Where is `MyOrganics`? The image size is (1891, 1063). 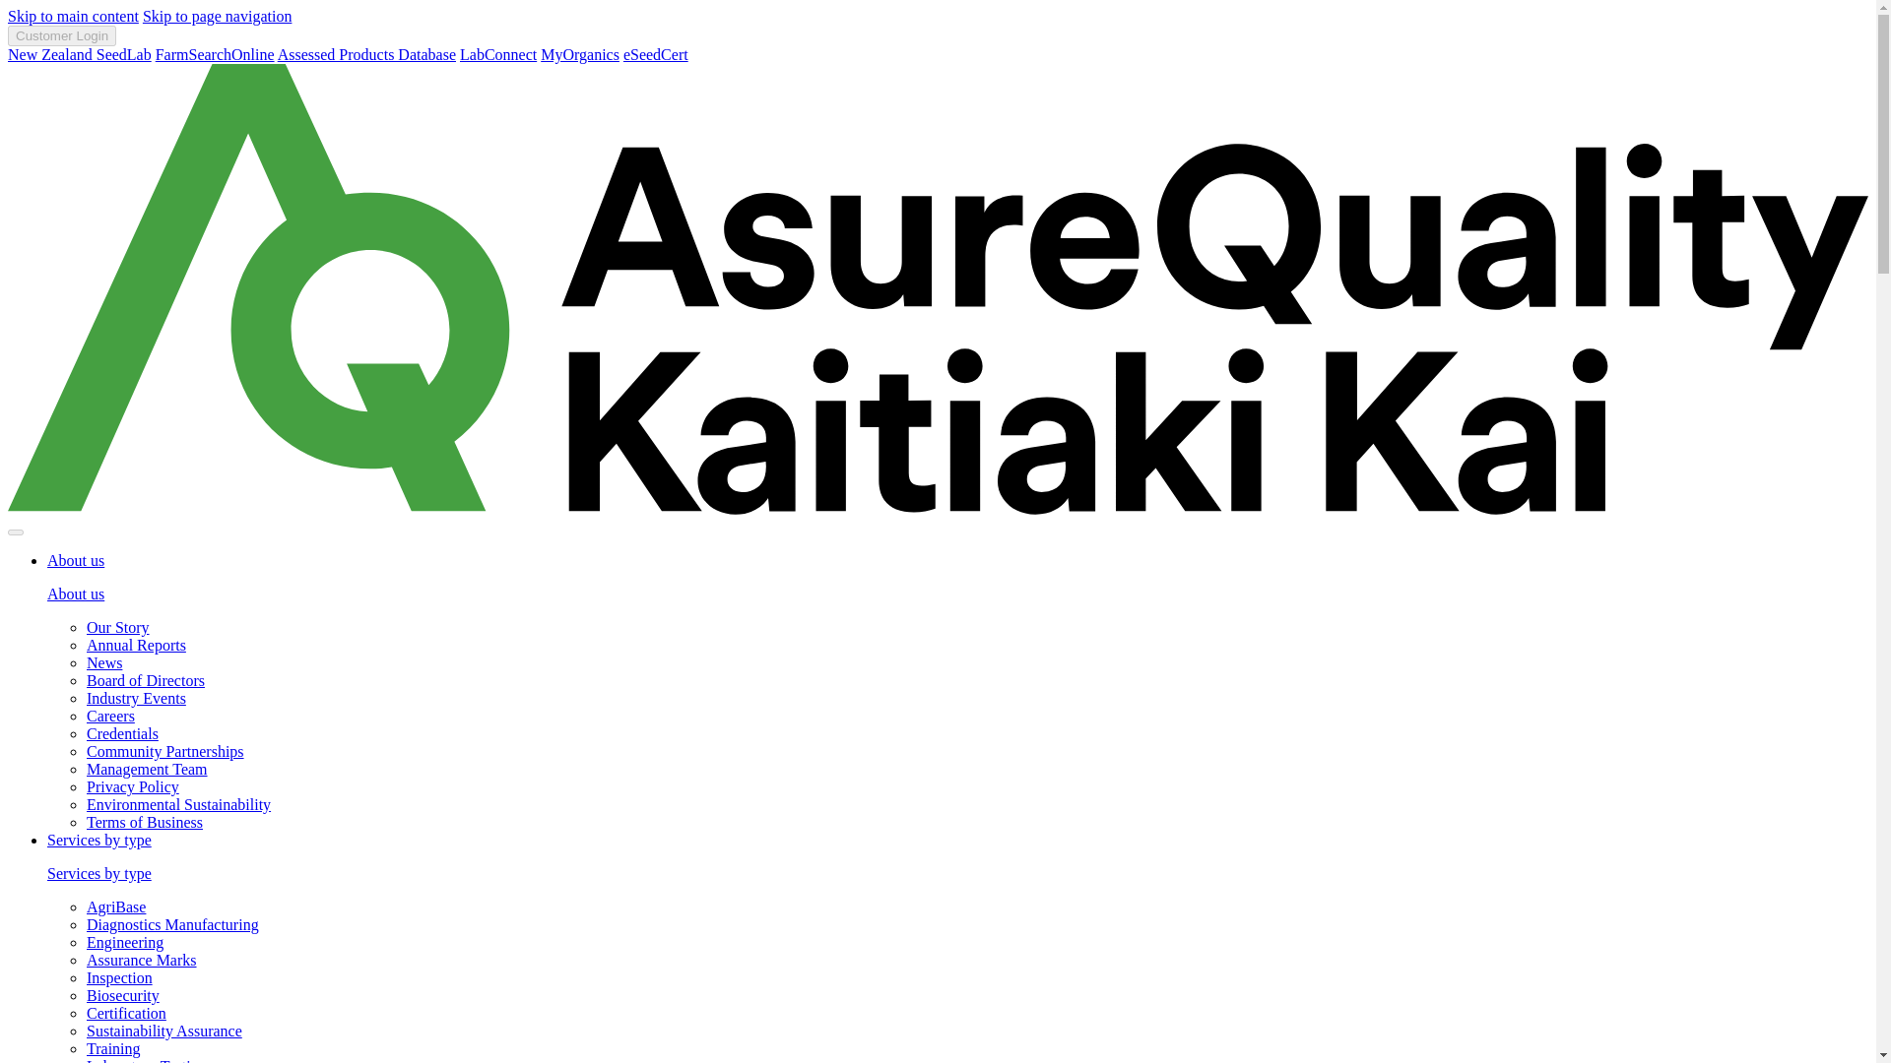
MyOrganics is located at coordinates (580, 54).